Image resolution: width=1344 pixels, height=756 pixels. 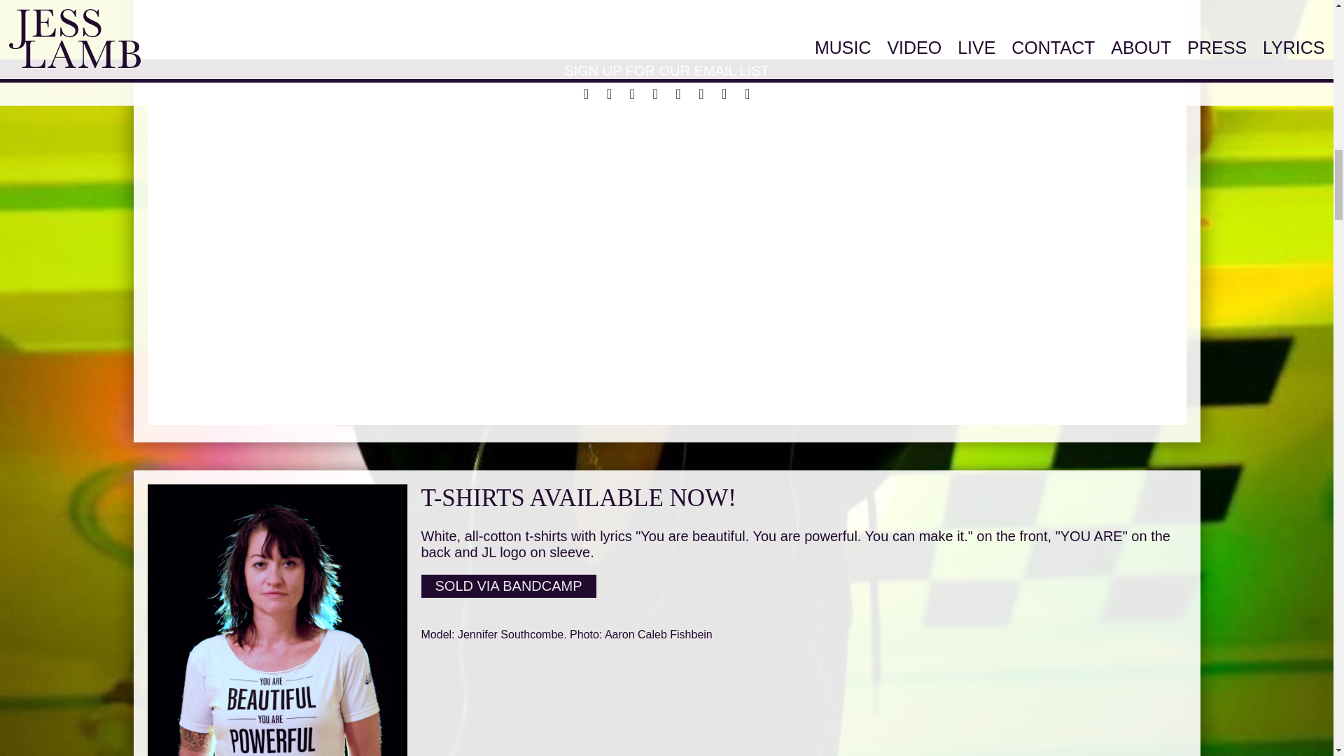 I want to click on SOLD VIA BANDCAMP, so click(x=509, y=586).